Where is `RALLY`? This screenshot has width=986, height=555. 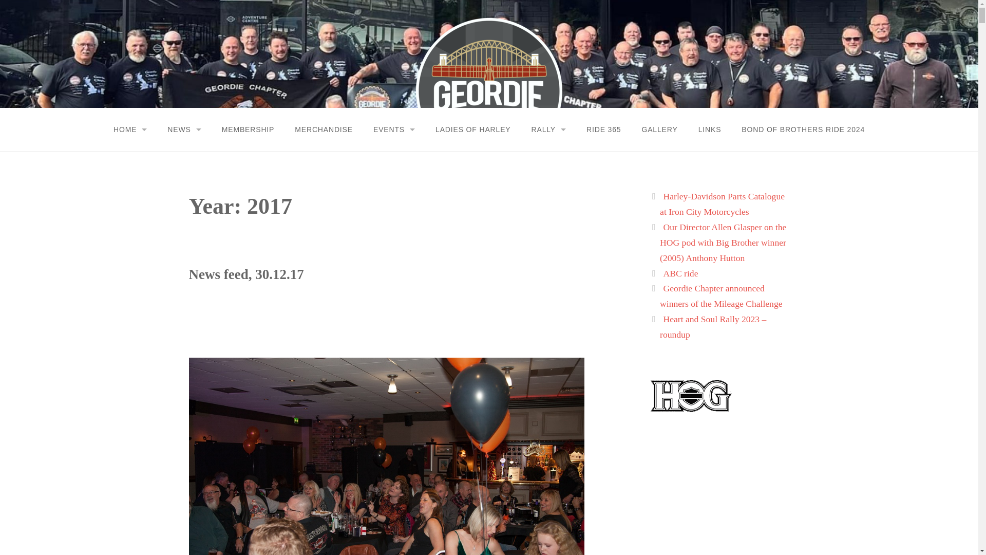
RALLY is located at coordinates (548, 129).